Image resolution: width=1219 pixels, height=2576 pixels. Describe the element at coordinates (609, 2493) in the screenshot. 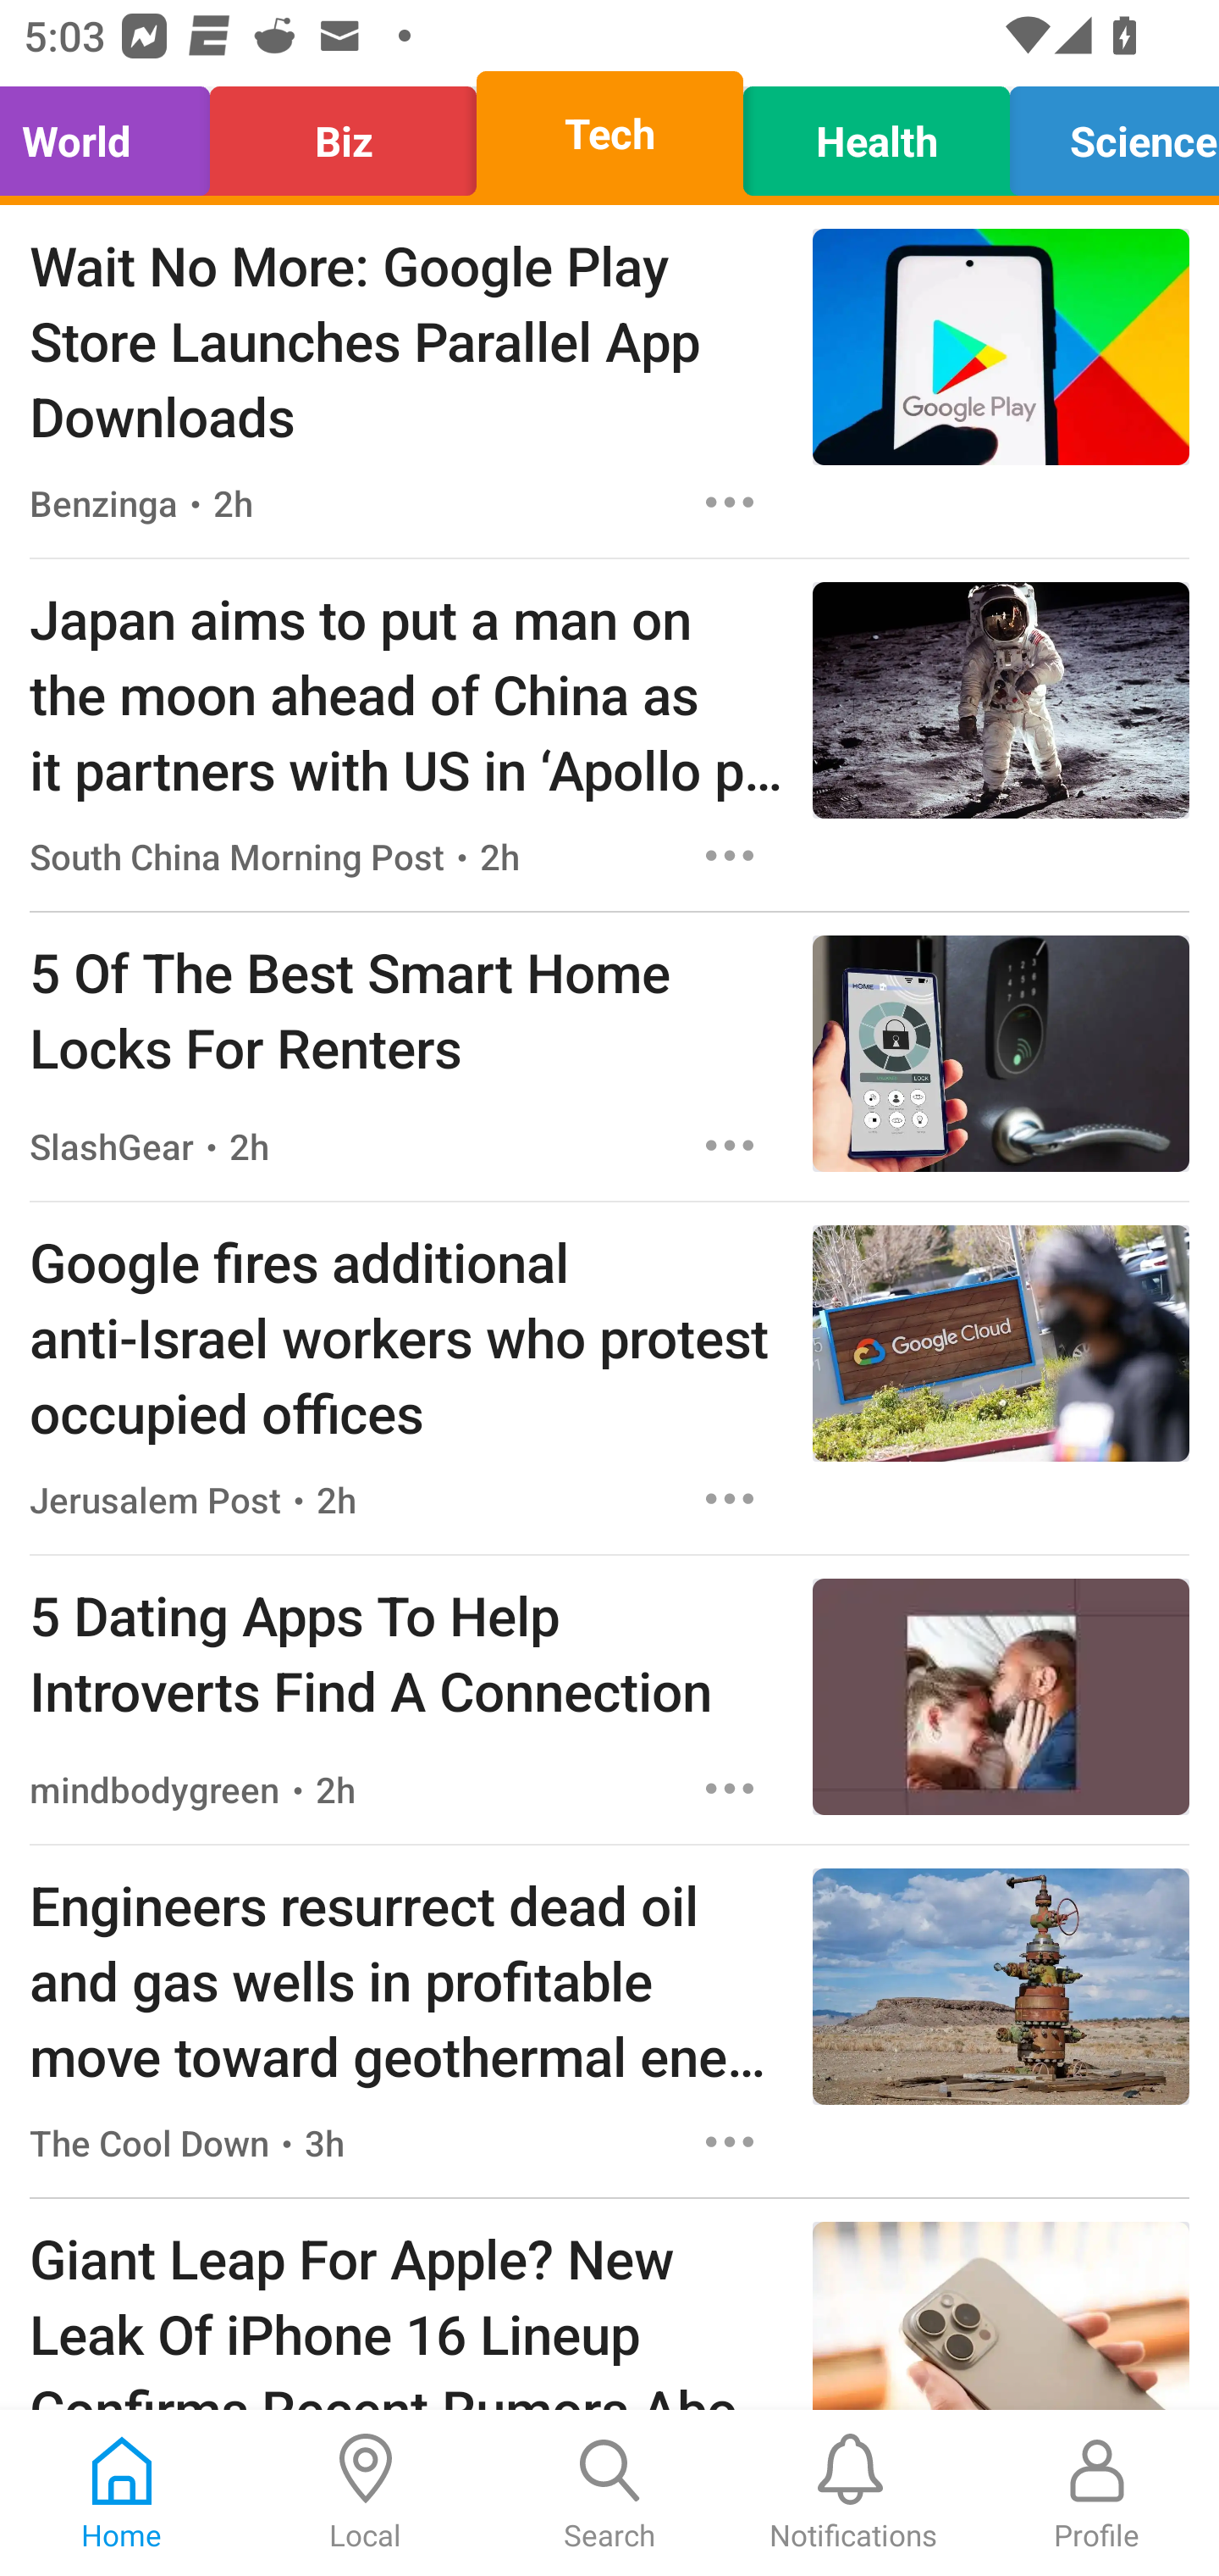

I see `Search` at that location.